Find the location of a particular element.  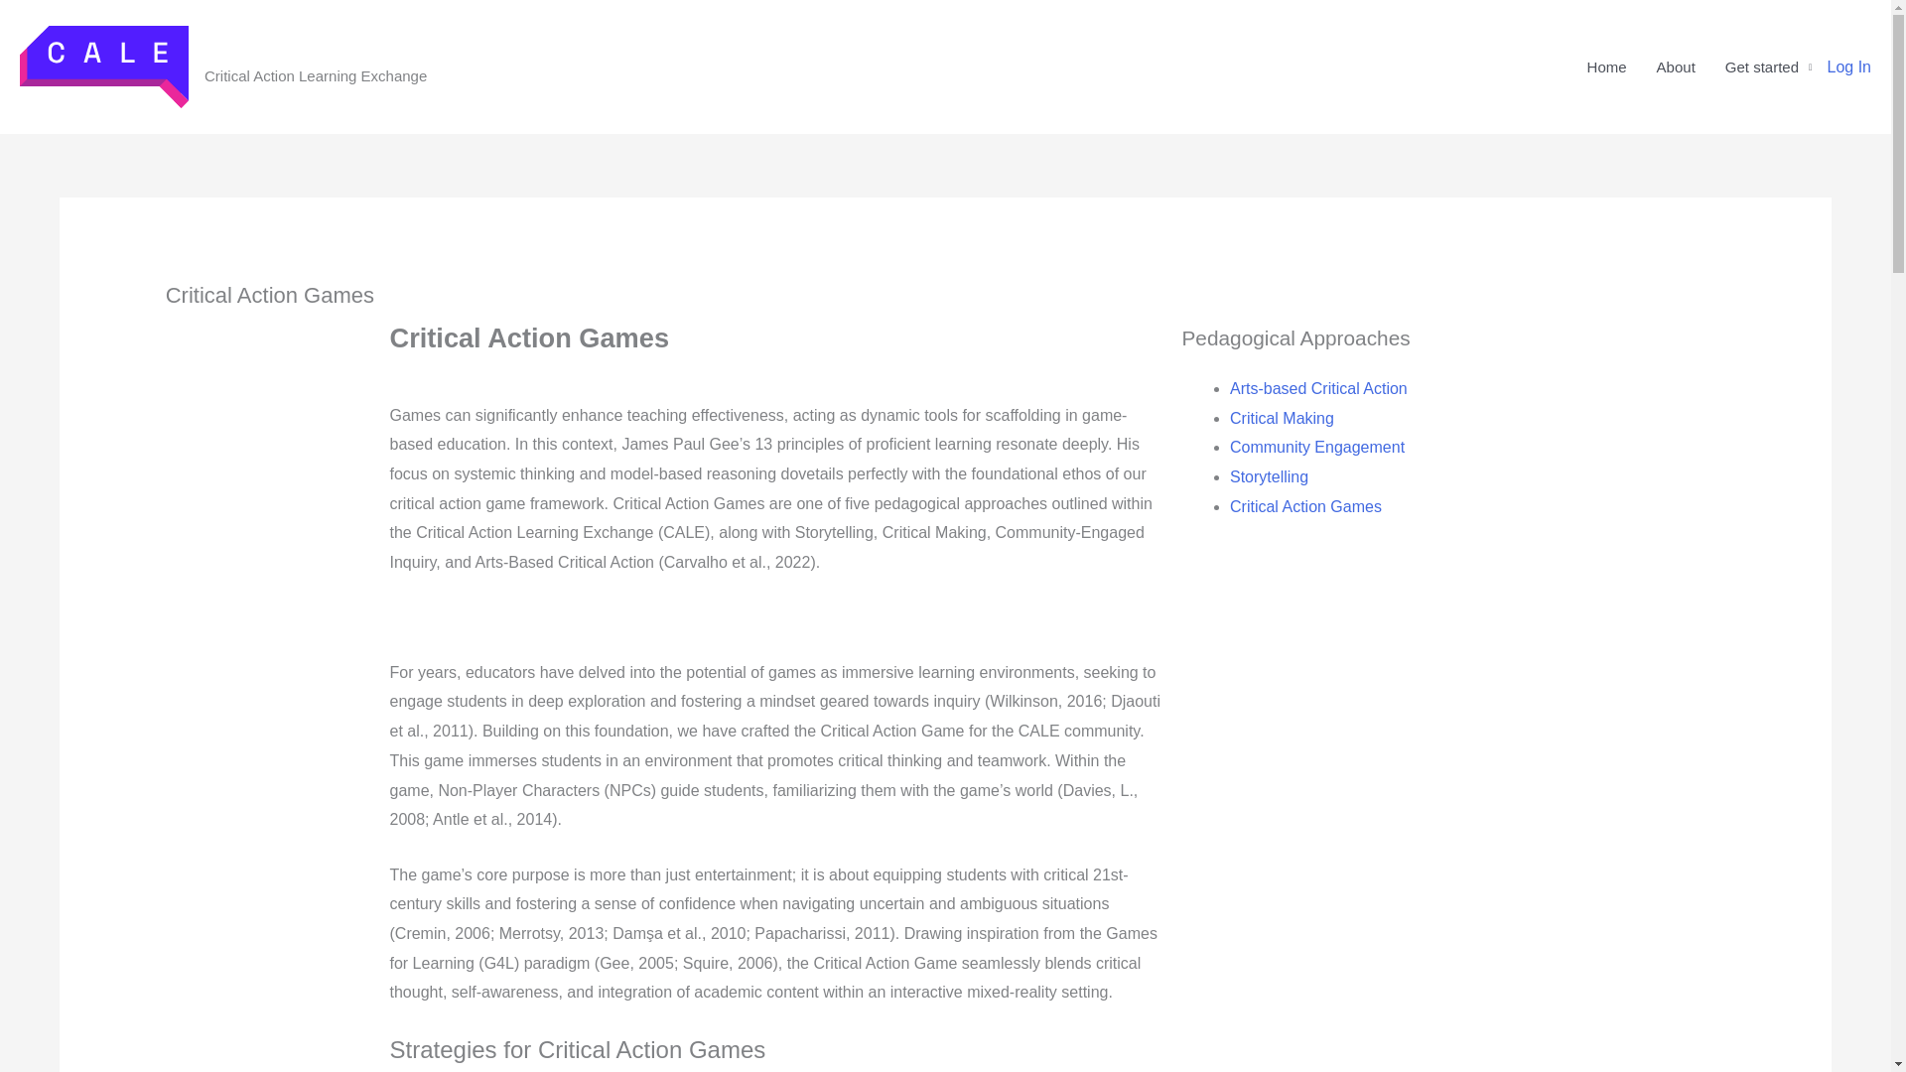

Critical Action Learning Exchange is located at coordinates (323, 56).